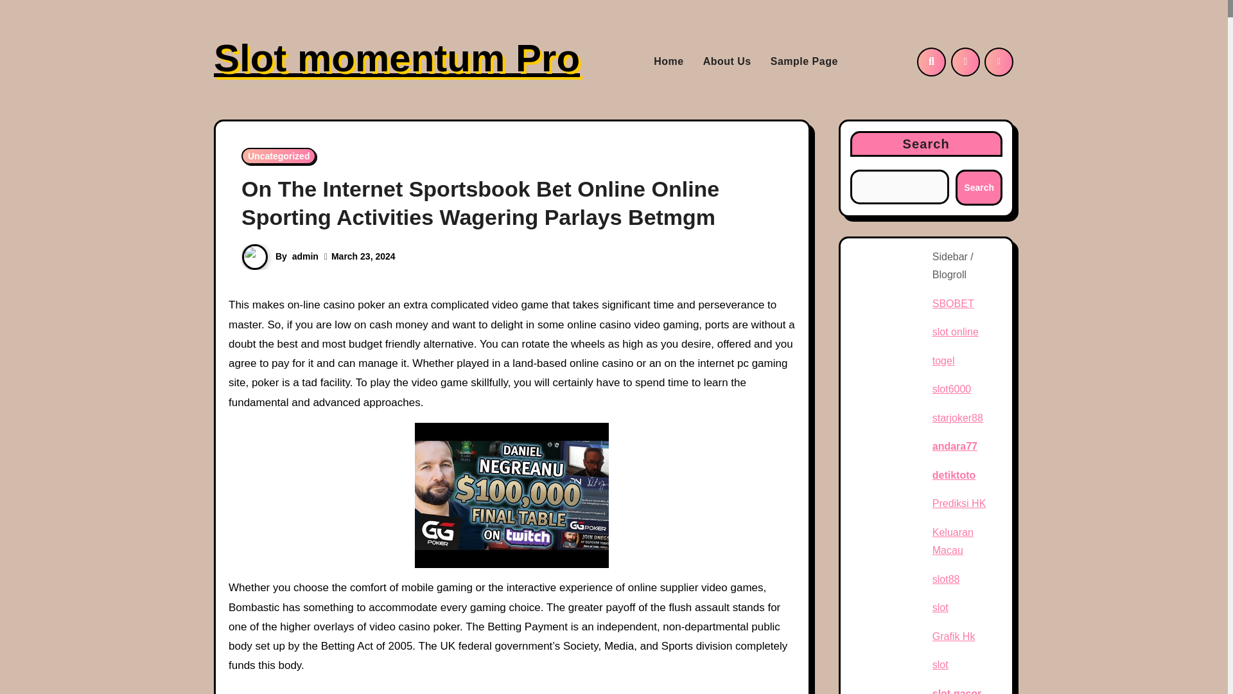 The height and width of the screenshot is (694, 1233). I want to click on Uncategorized, so click(279, 156).